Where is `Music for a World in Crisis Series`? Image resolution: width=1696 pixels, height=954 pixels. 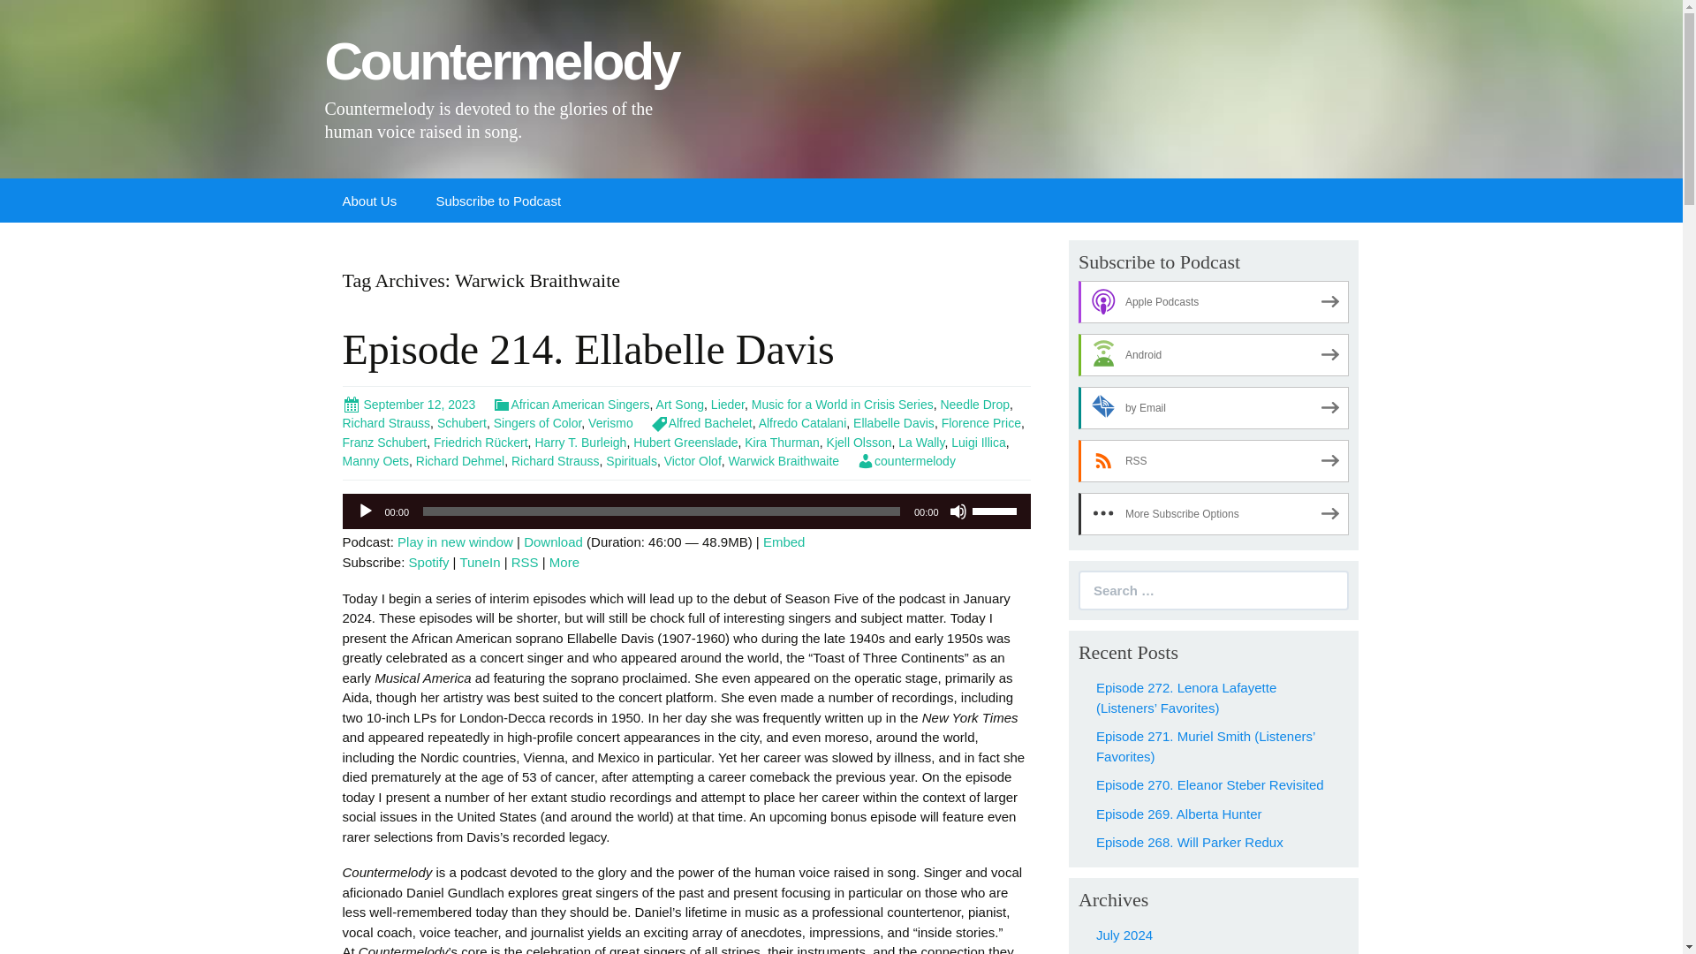
Music for a World in Crisis Series is located at coordinates (843, 405).